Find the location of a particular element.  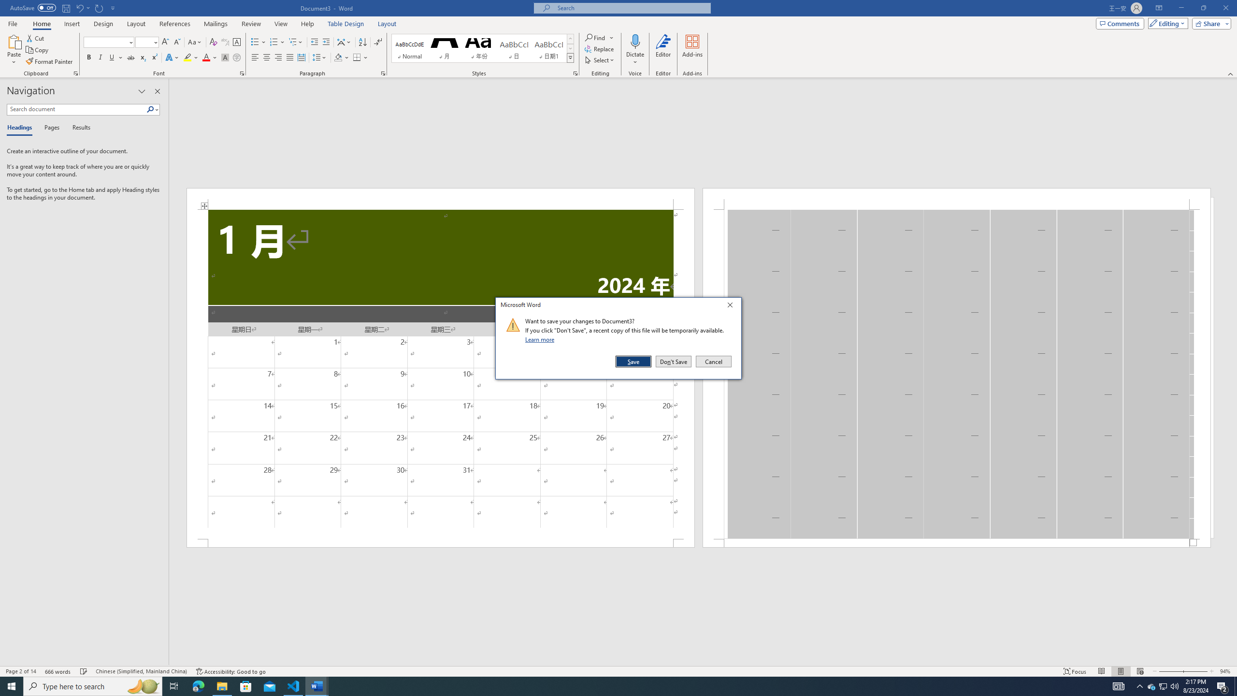

Office Clipboard... is located at coordinates (75, 73).